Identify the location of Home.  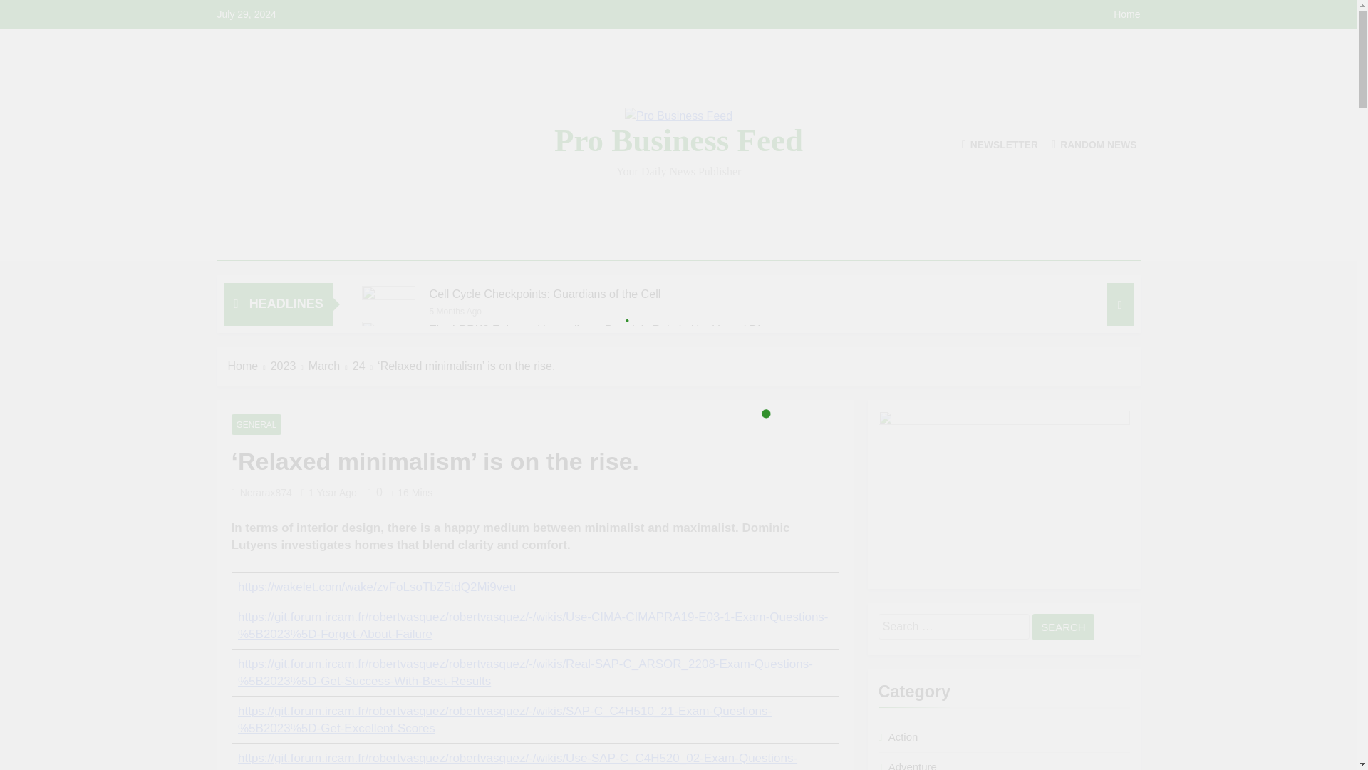
(1126, 14).